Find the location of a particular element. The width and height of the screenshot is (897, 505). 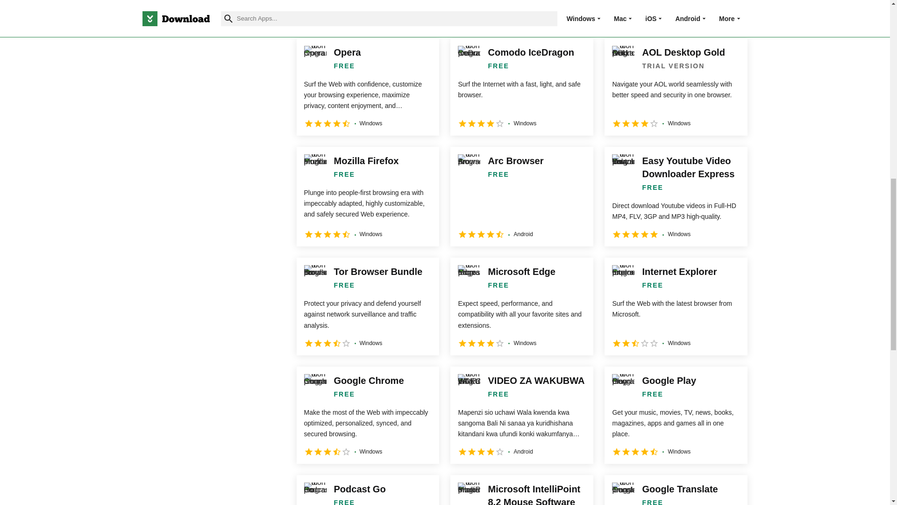

Google Chrome is located at coordinates (367, 415).